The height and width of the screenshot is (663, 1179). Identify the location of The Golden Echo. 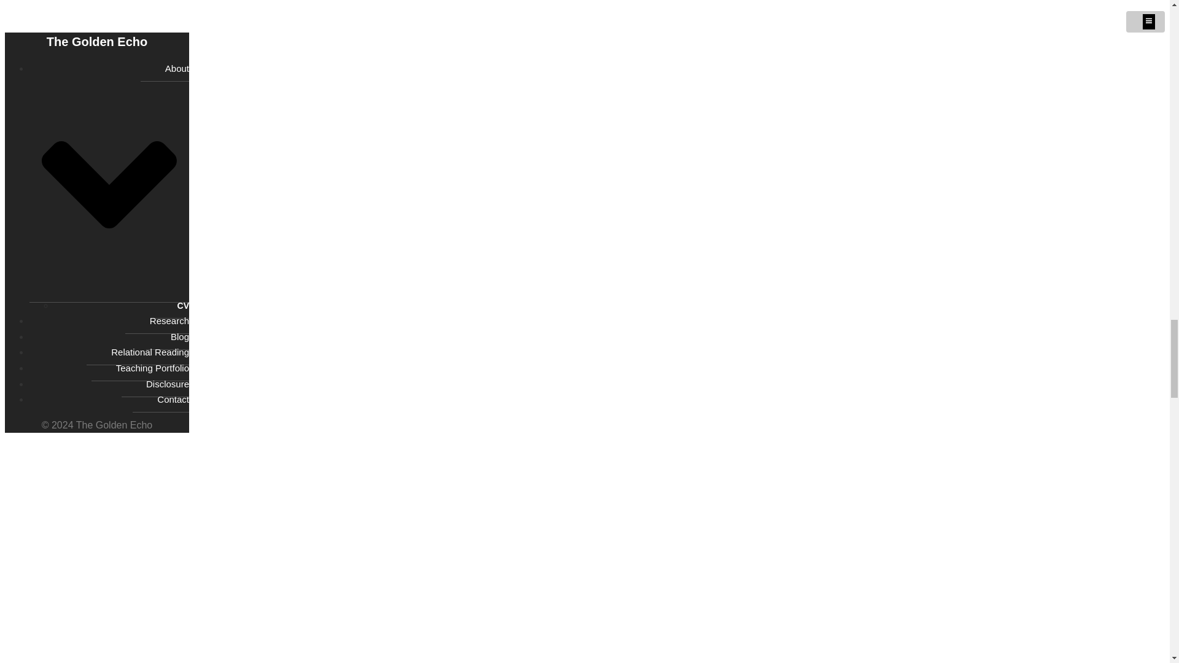
(97, 42).